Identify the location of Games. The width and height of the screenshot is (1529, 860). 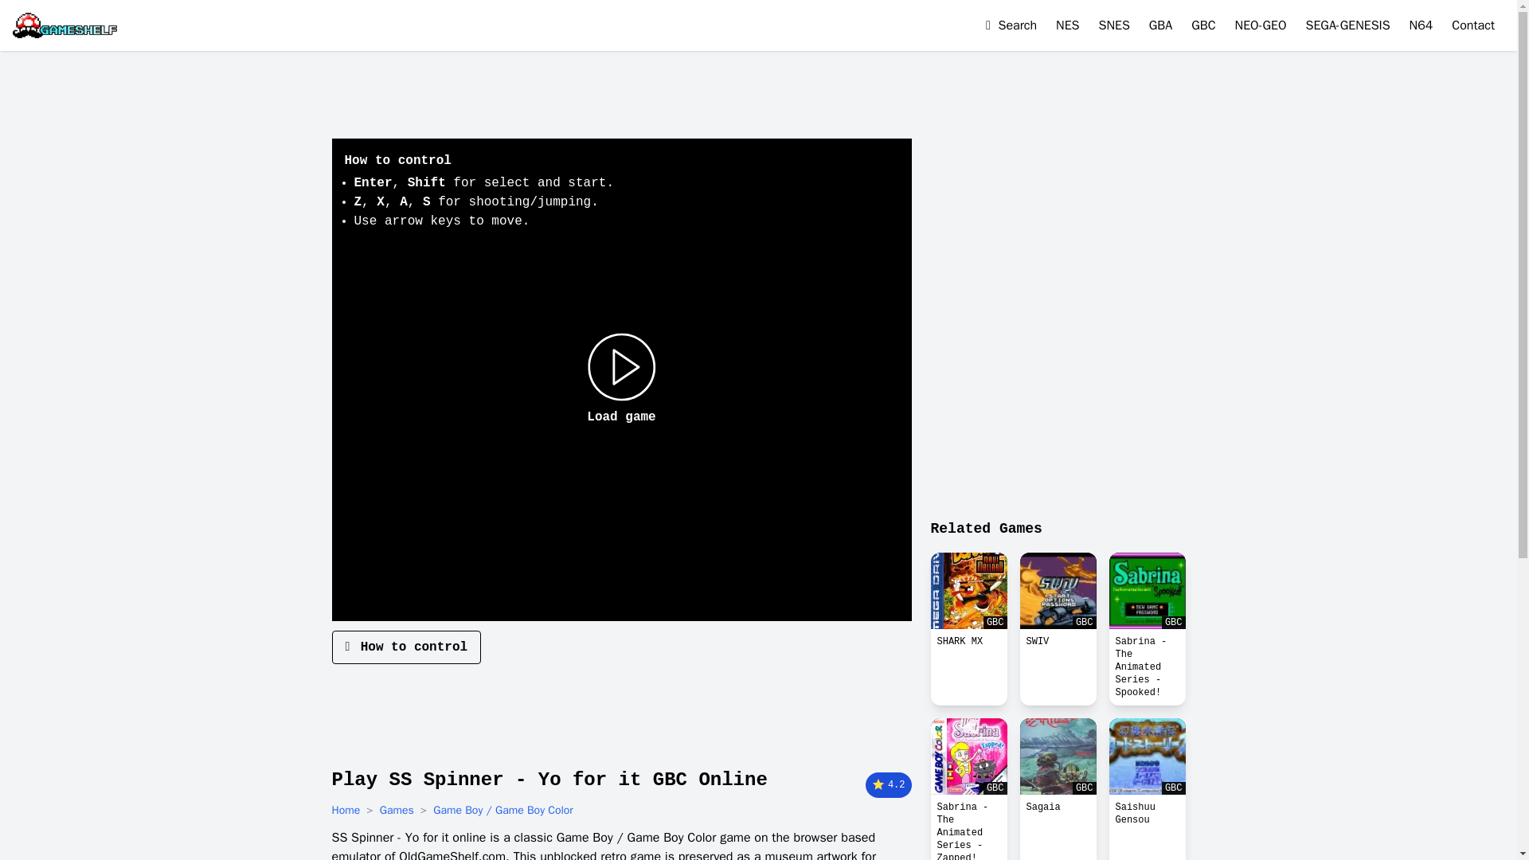
(397, 811).